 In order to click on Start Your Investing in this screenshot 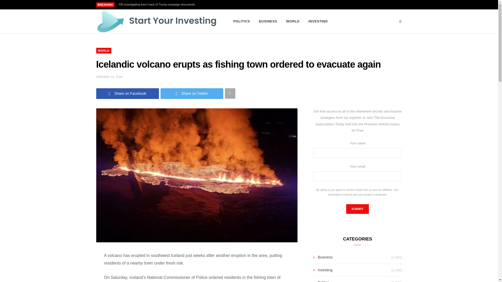, I will do `click(156, 21)`.